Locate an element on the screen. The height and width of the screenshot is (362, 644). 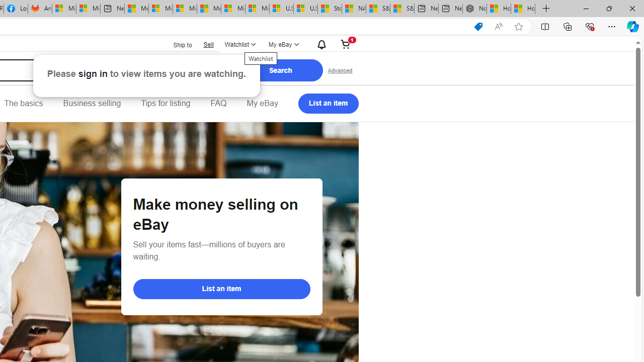
My eBay is located at coordinates (262, 104).